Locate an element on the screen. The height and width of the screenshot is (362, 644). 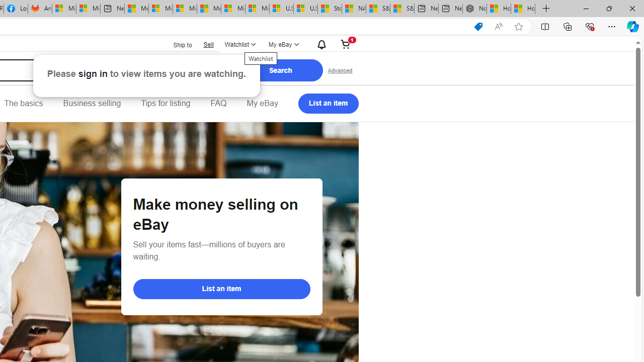
My eBay is located at coordinates (262, 104).